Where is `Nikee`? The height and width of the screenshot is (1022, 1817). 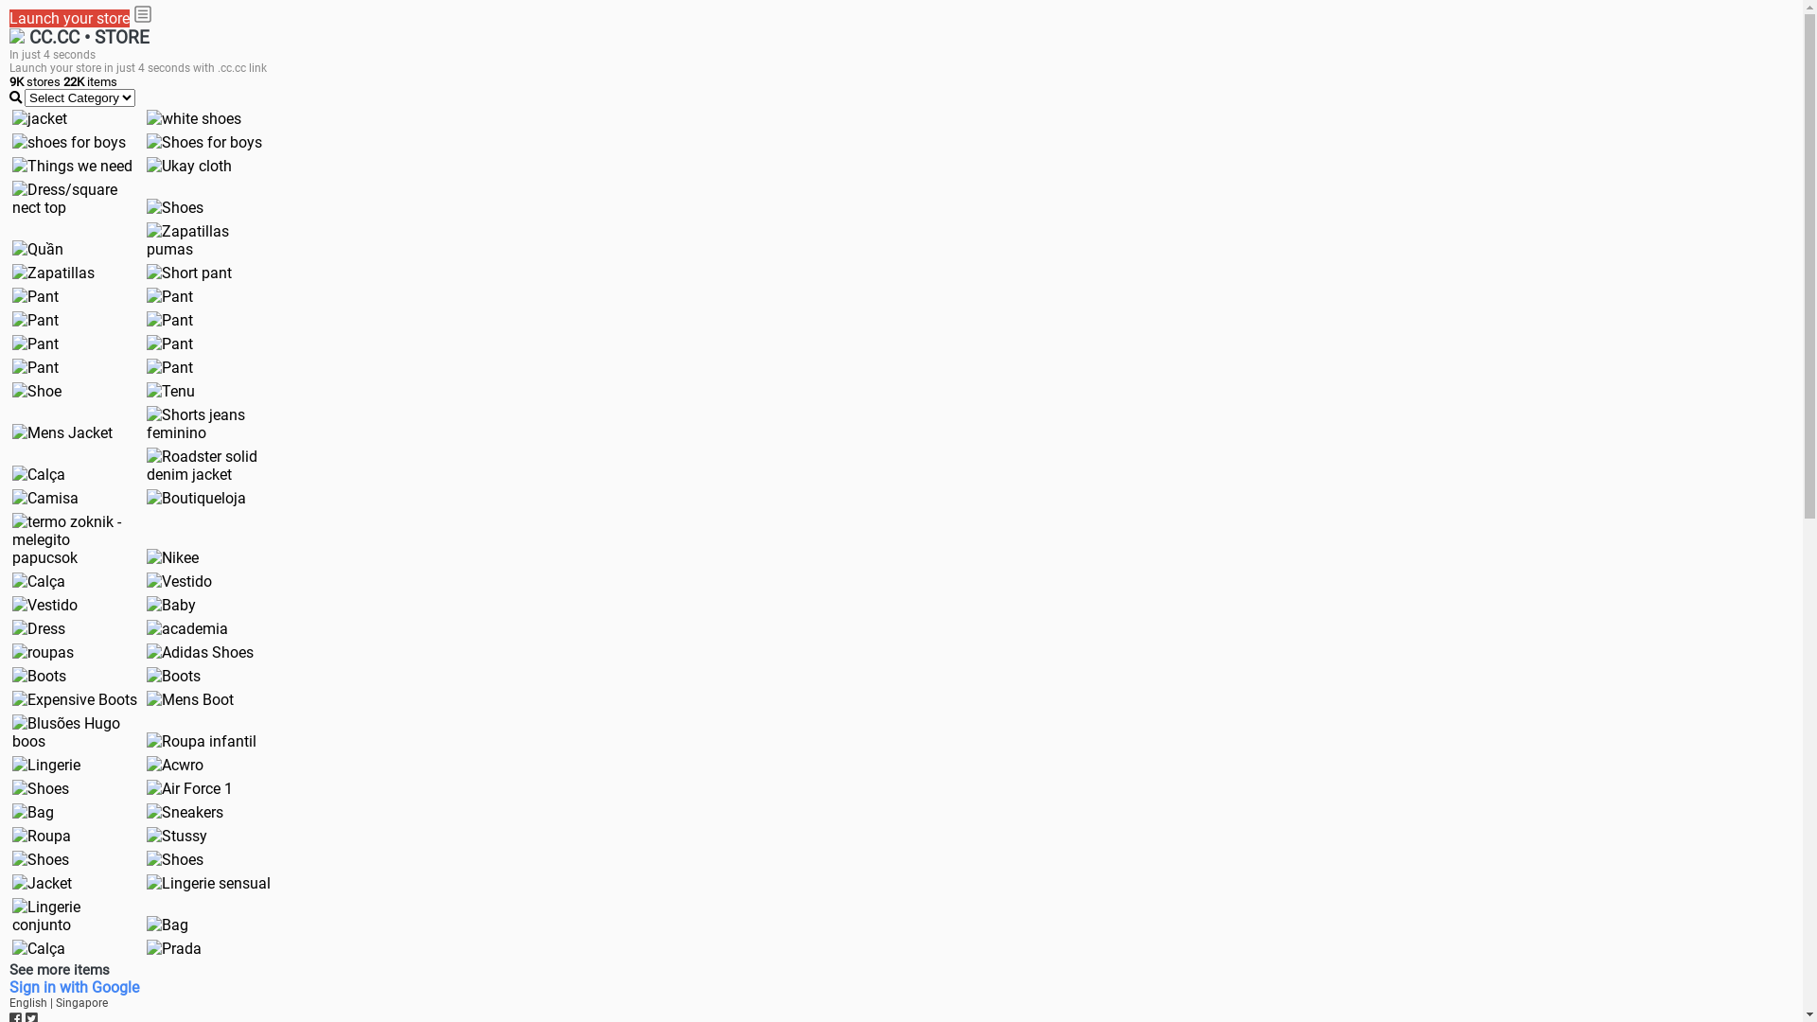 Nikee is located at coordinates (172, 558).